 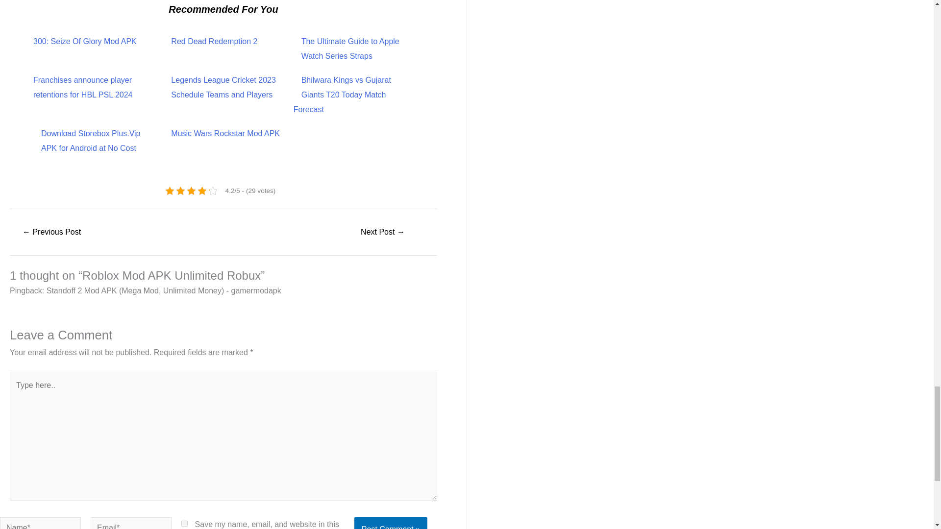 I want to click on FIFA Mobile APK Mod, so click(x=51, y=232).